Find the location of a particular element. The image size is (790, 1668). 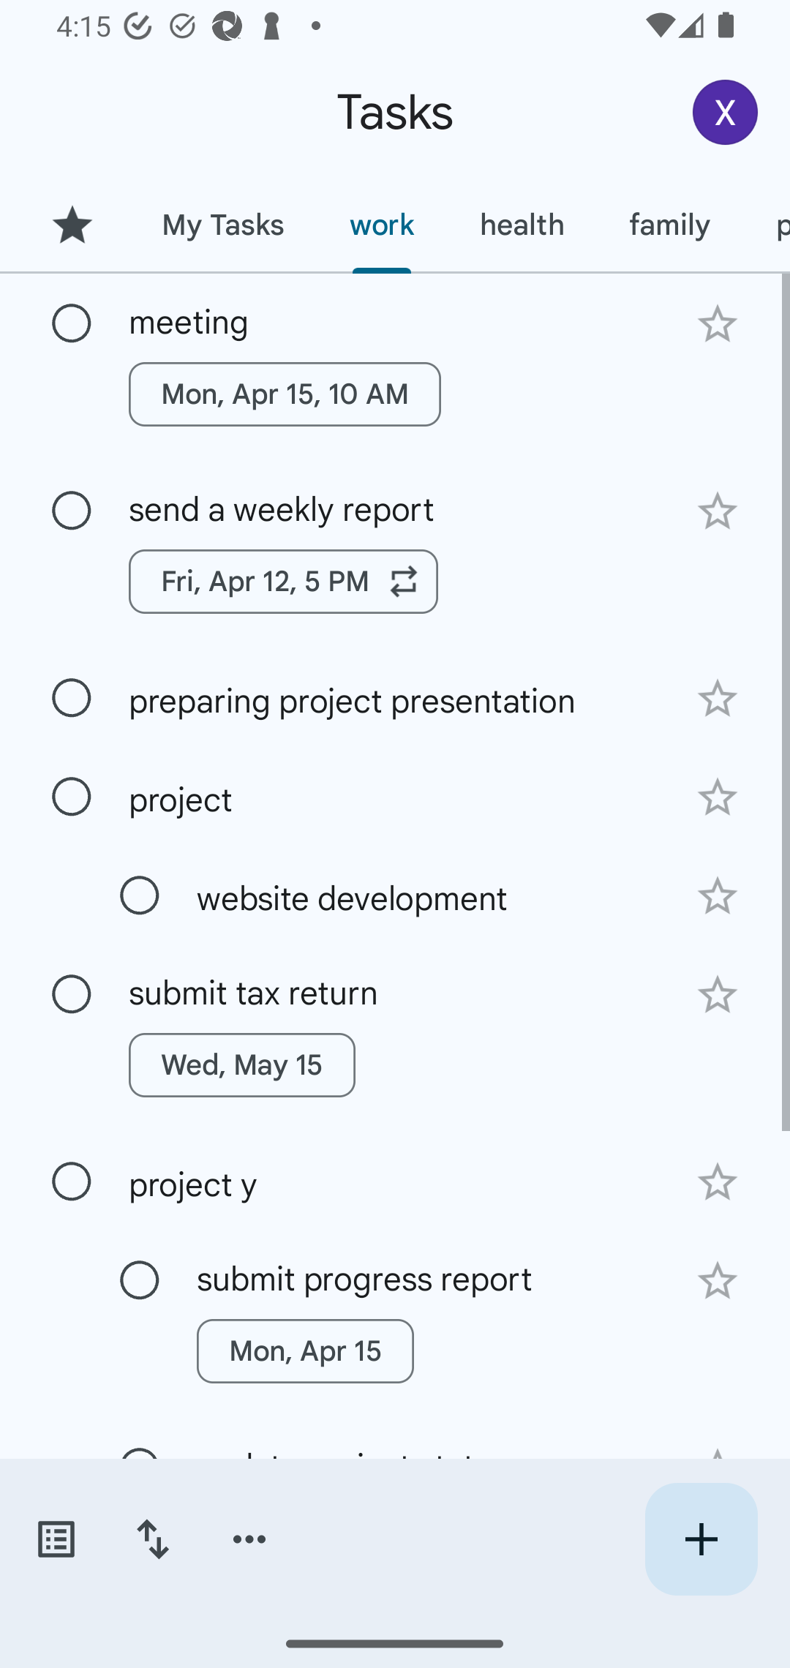

Mark as complete is located at coordinates (72, 698).